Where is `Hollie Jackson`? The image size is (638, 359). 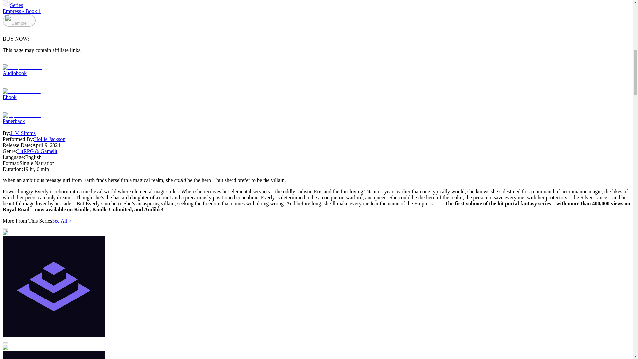 Hollie Jackson is located at coordinates (50, 139).